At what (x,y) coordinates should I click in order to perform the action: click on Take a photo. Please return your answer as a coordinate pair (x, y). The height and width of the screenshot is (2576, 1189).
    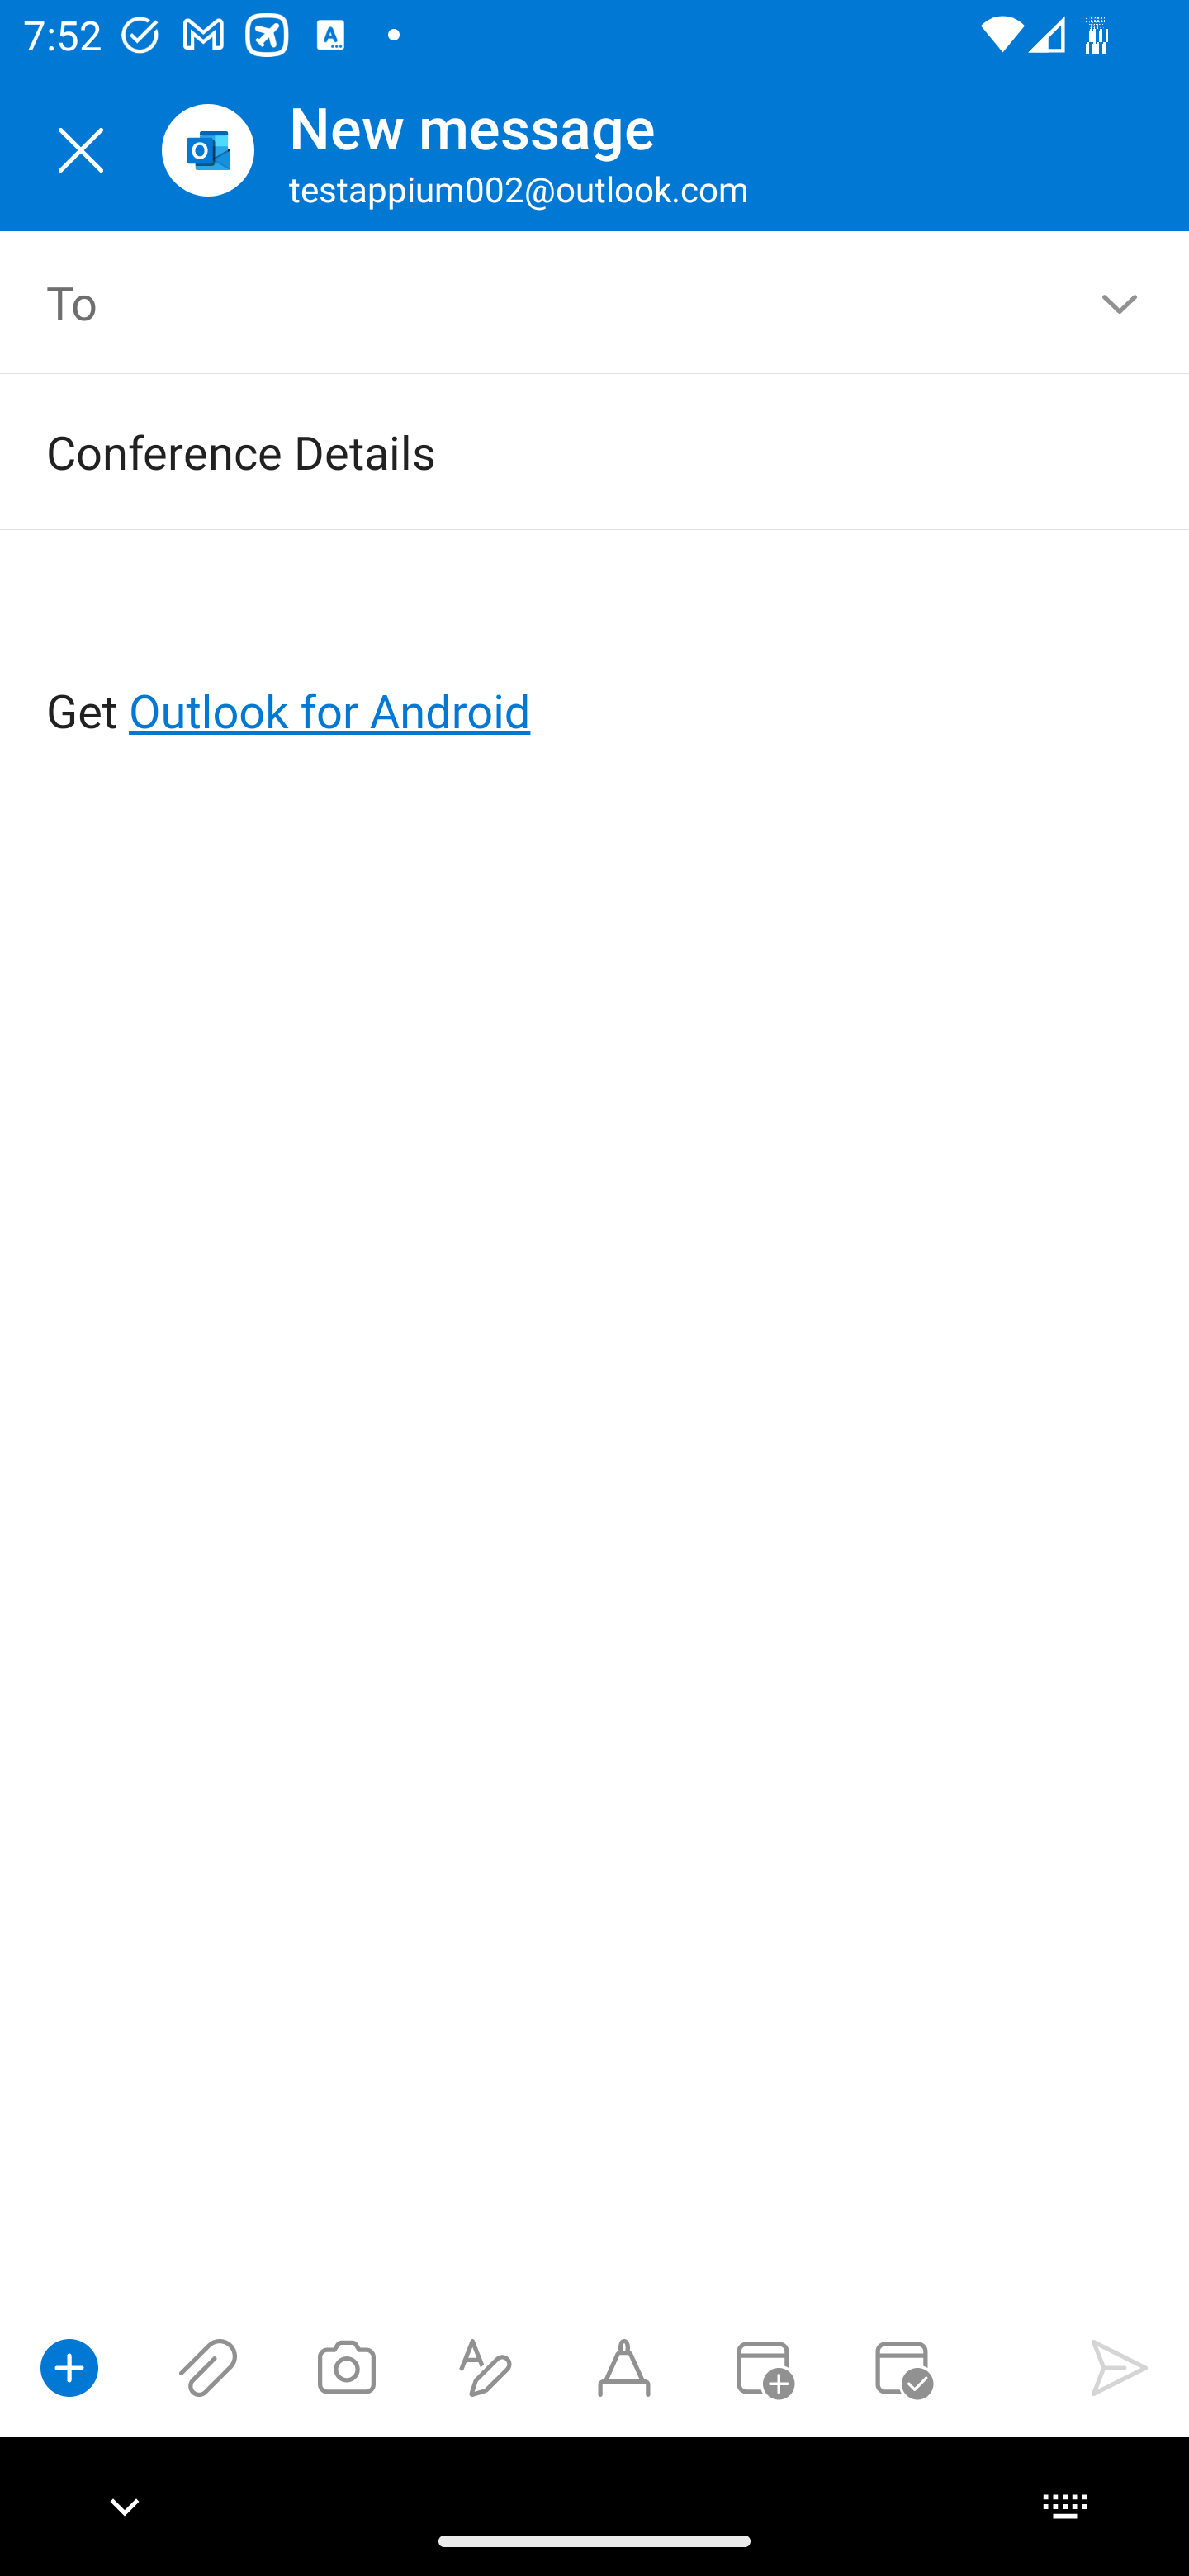
    Looking at the image, I should click on (346, 2367).